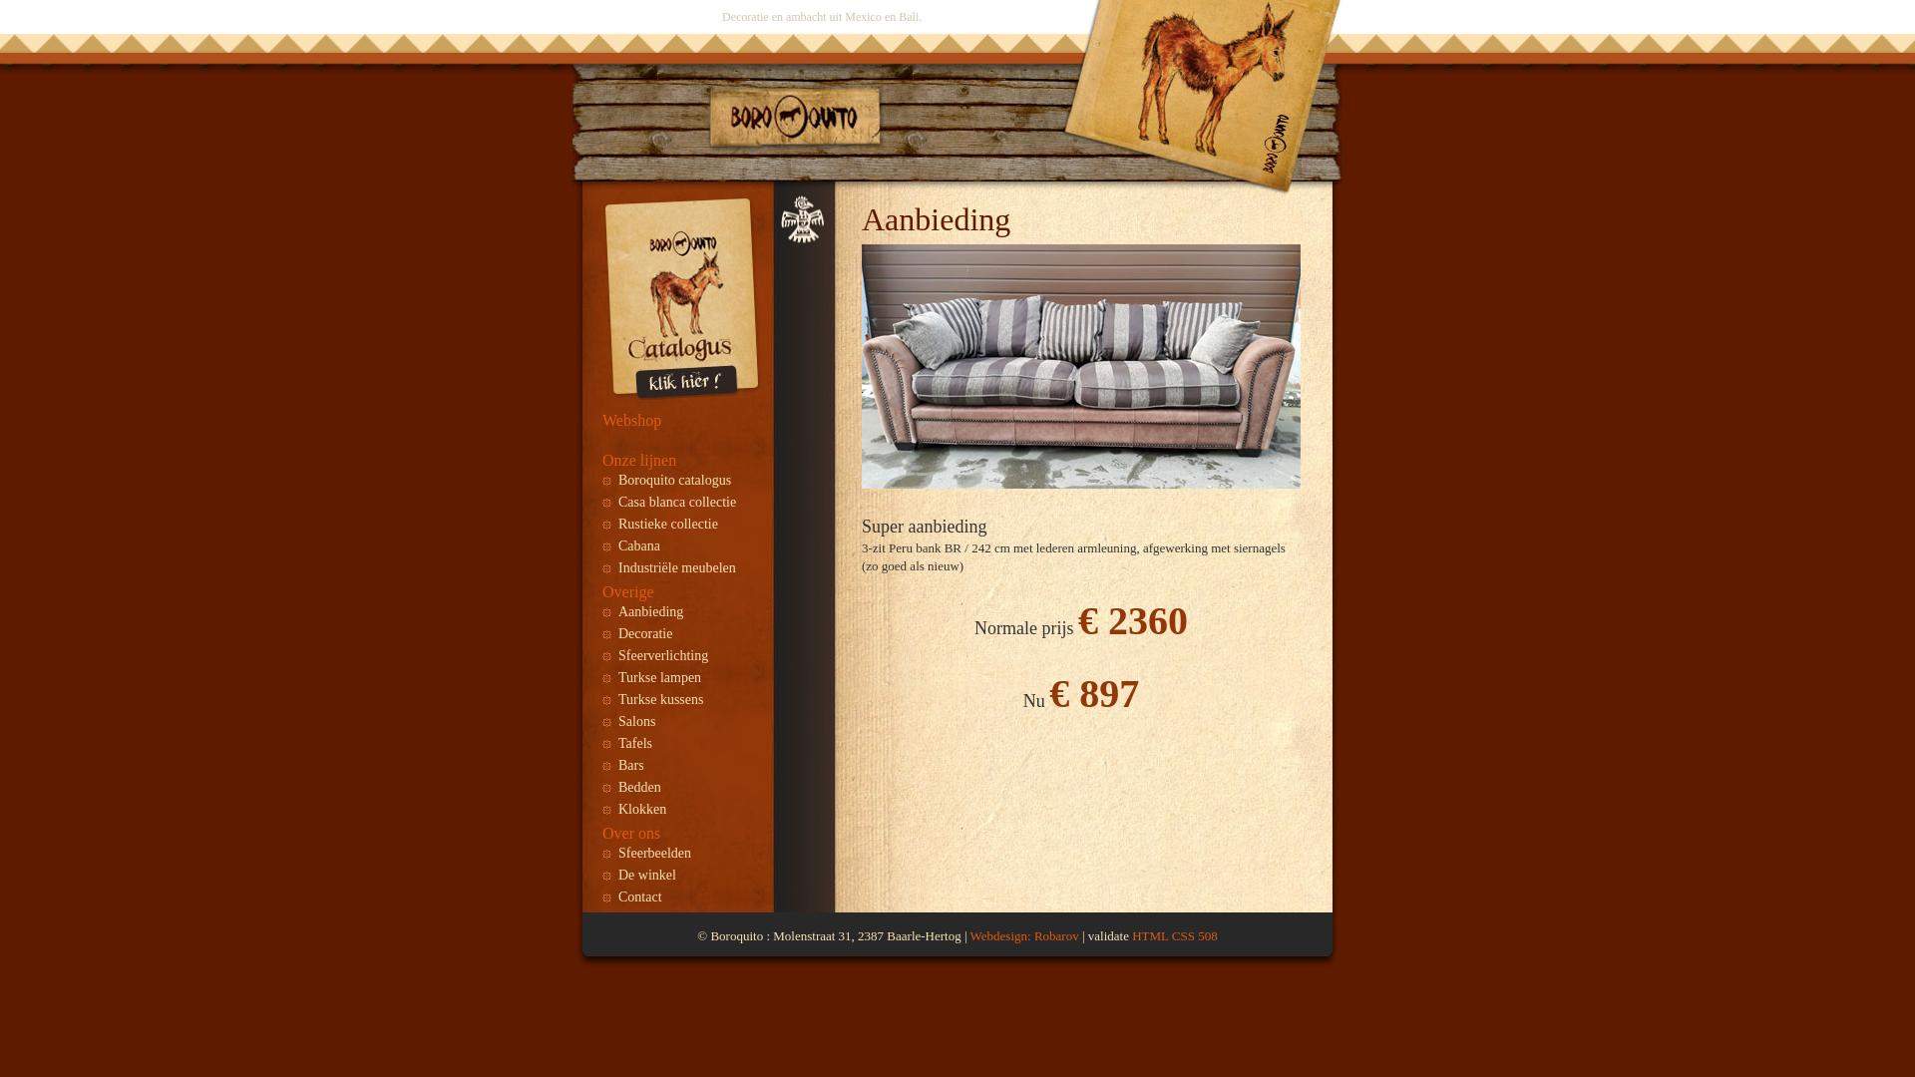 This screenshot has width=1915, height=1077. What do you see at coordinates (682, 745) in the screenshot?
I see `Tafels` at bounding box center [682, 745].